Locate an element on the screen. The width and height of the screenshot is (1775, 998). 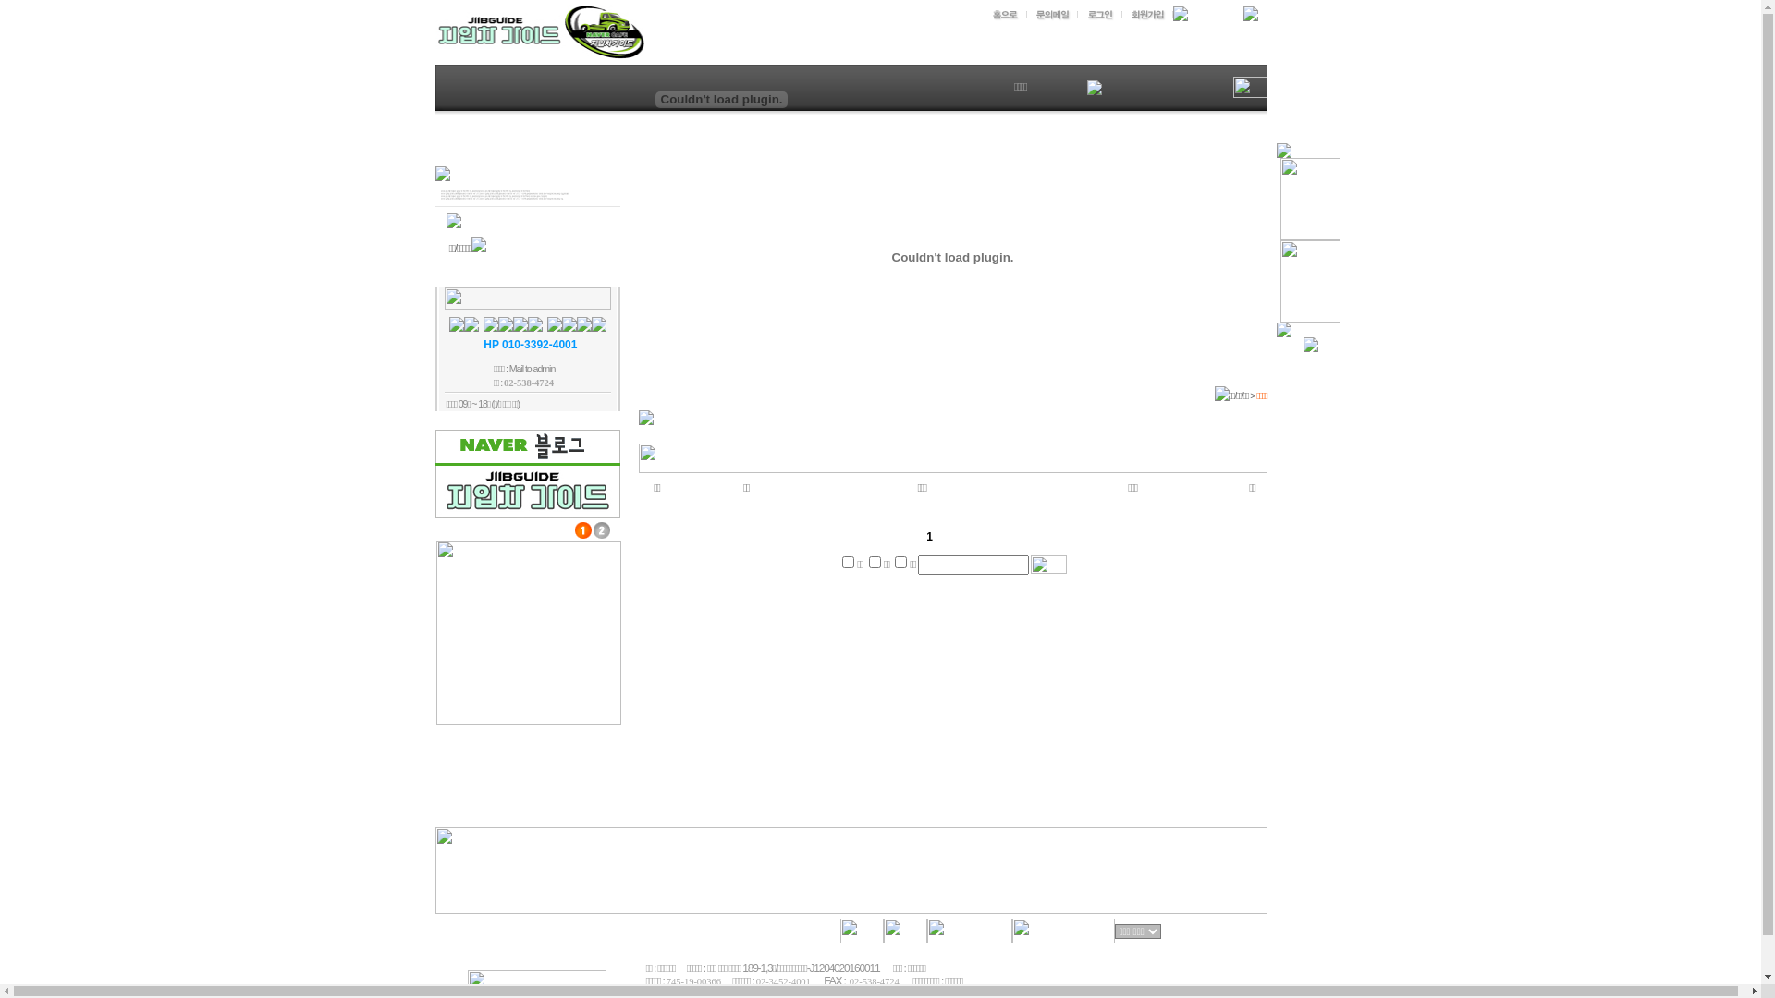
4 is located at coordinates (900, 562).